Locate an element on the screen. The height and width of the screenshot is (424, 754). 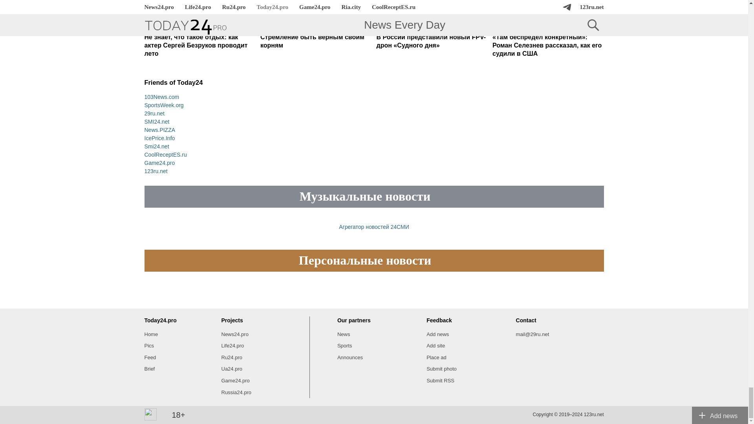
LiveInternet is located at coordinates (151, 415).